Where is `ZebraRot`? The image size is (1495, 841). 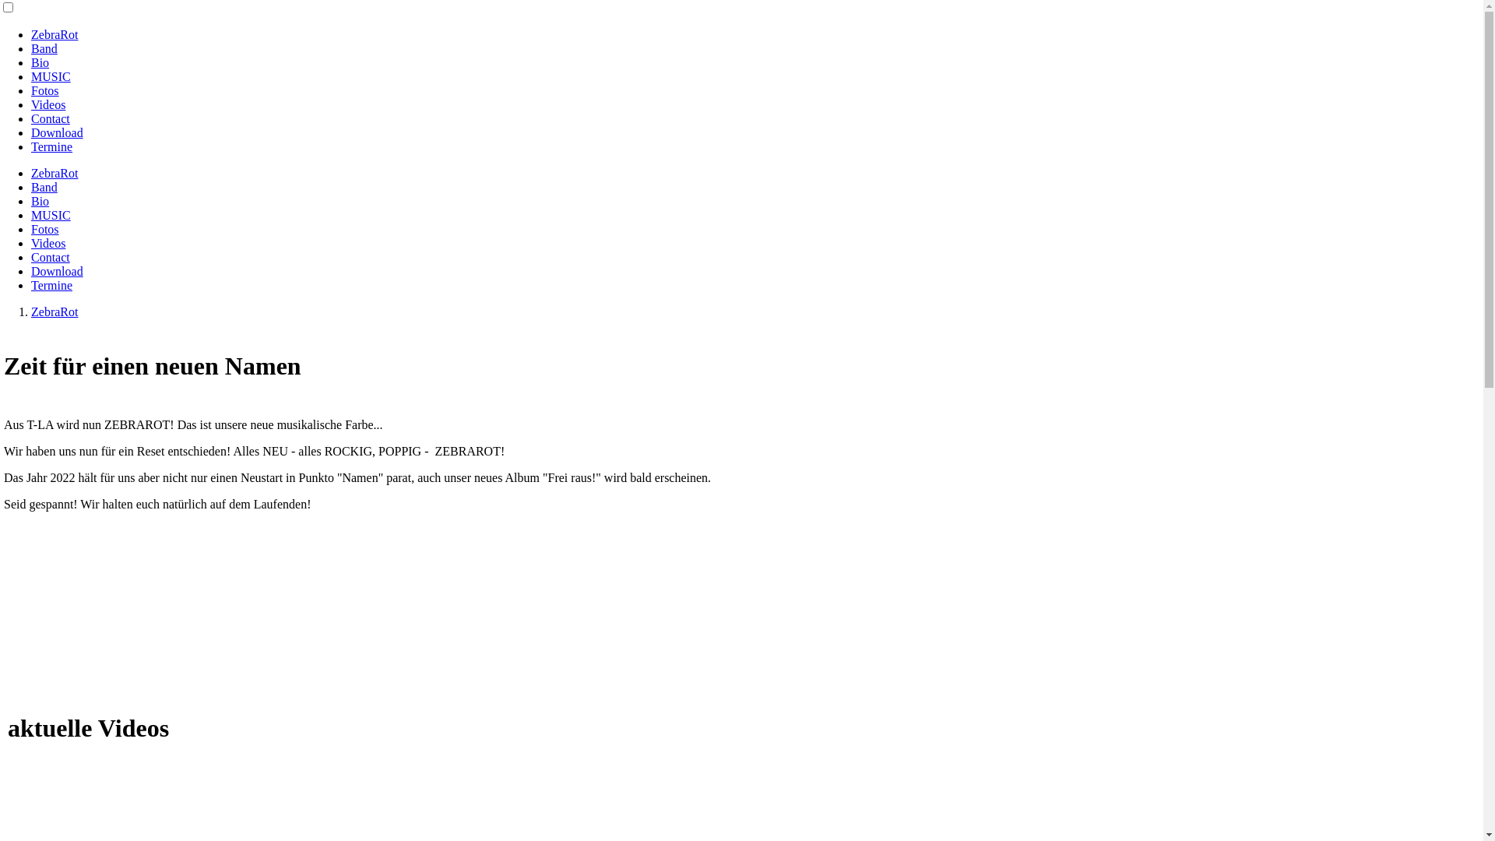 ZebraRot is located at coordinates (55, 173).